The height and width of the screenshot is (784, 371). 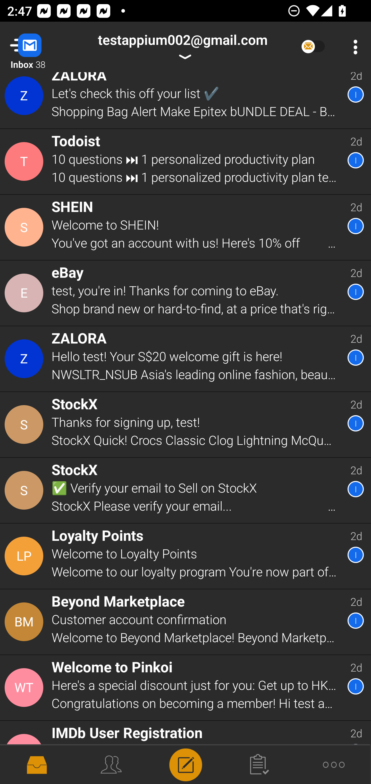 What do you see at coordinates (25, 161) in the screenshot?
I see `Contact Details` at bounding box center [25, 161].